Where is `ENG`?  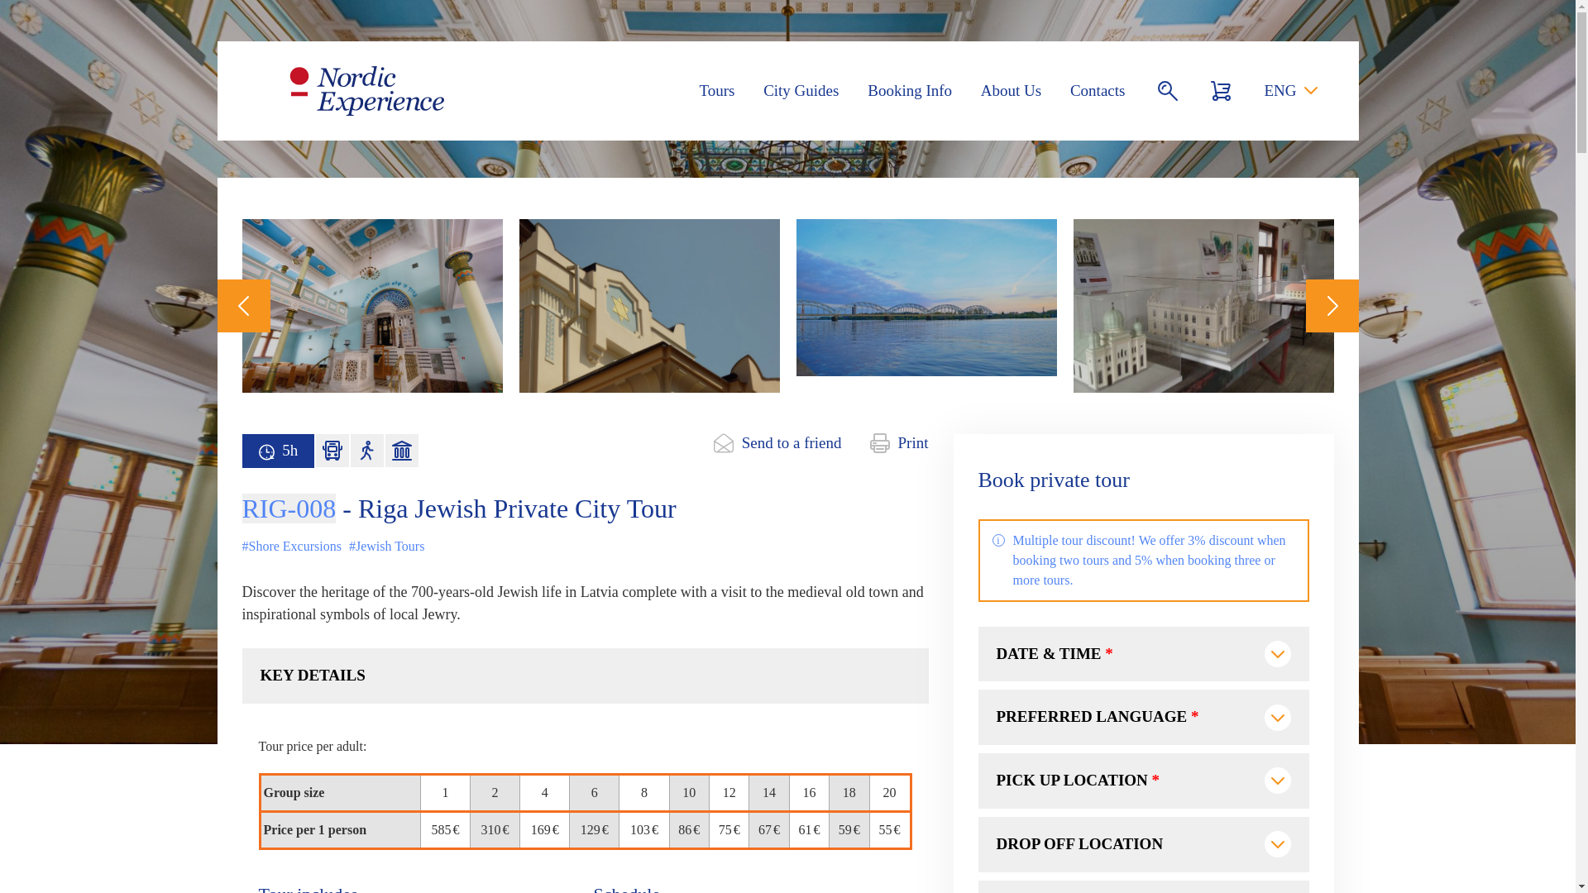
ENG is located at coordinates (1290, 90).